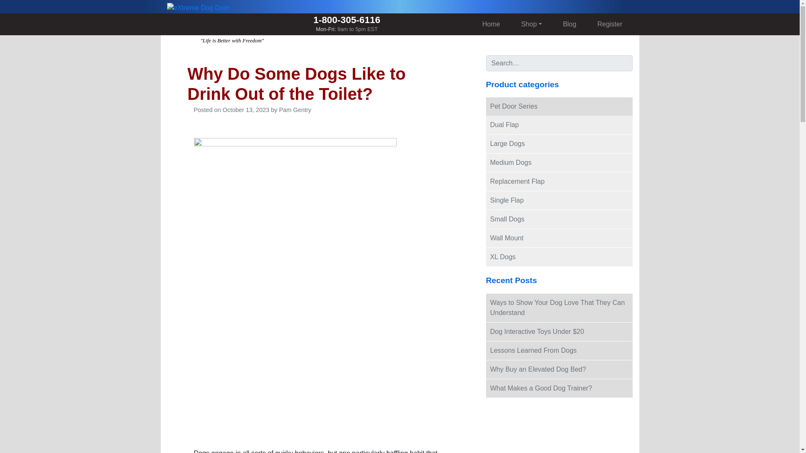 This screenshot has width=806, height=453. What do you see at coordinates (491, 24) in the screenshot?
I see `Home` at bounding box center [491, 24].